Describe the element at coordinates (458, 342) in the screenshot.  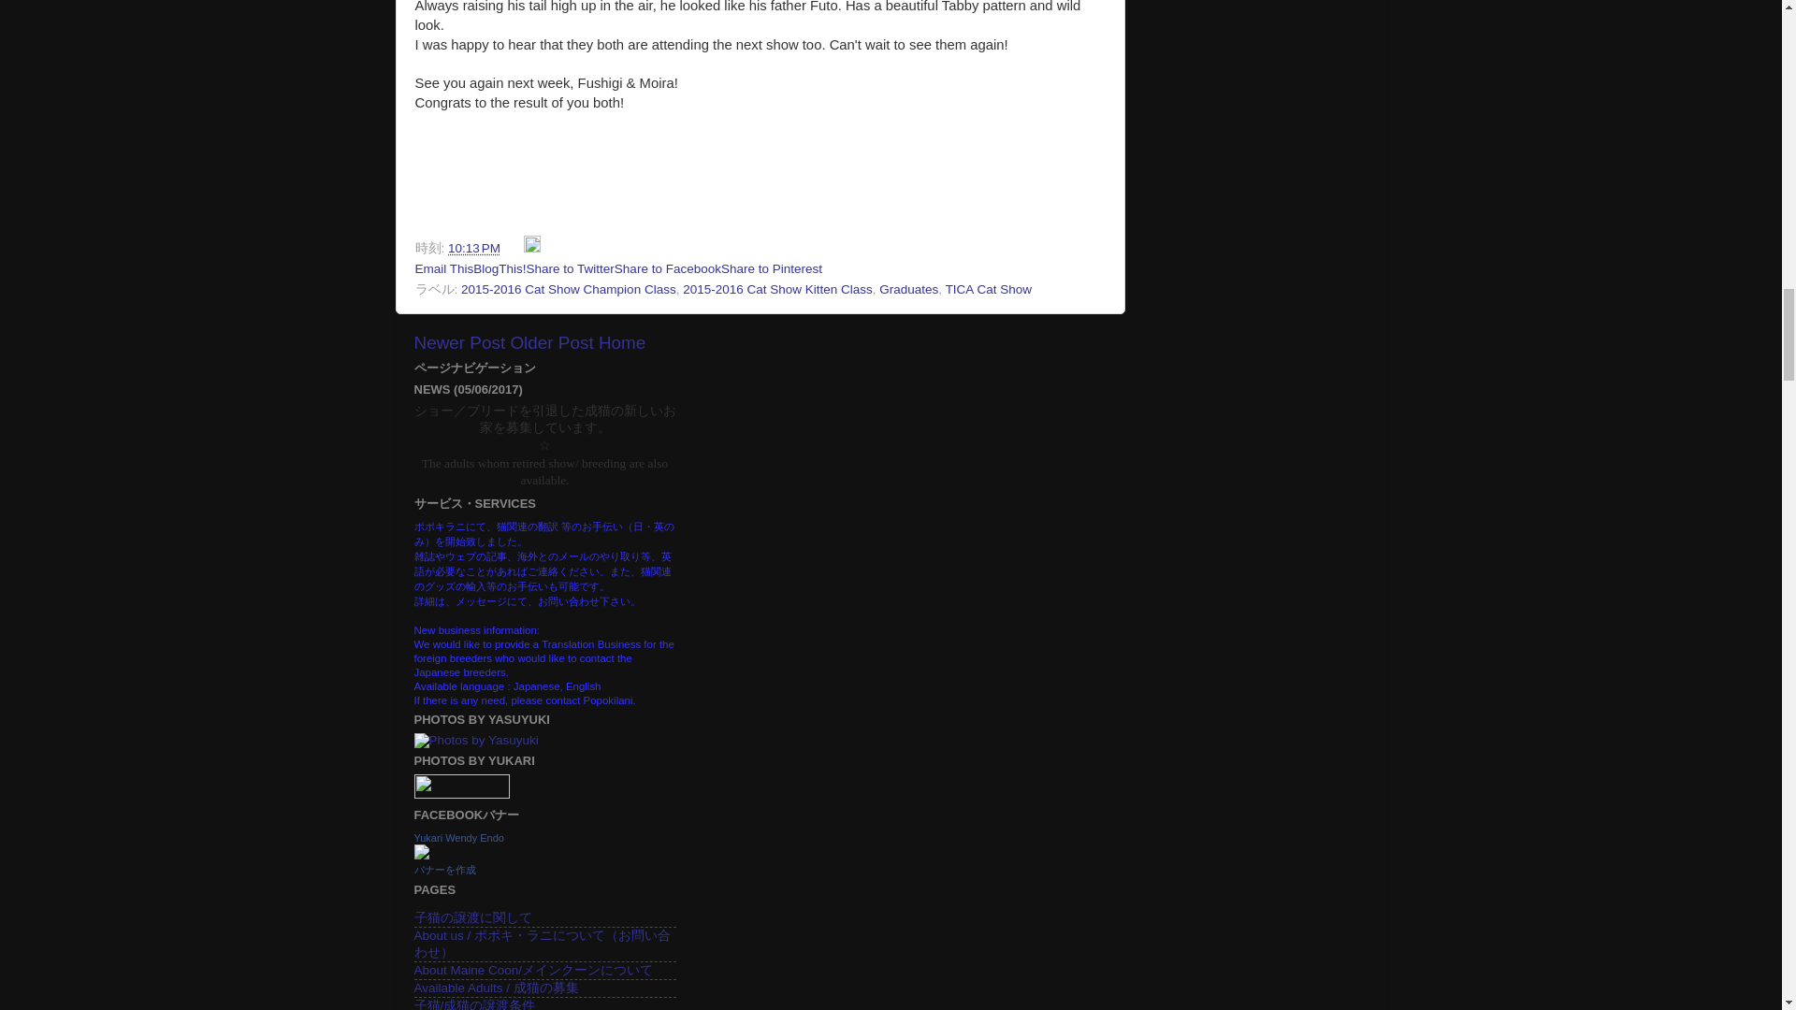
I see `Newer Post` at that location.